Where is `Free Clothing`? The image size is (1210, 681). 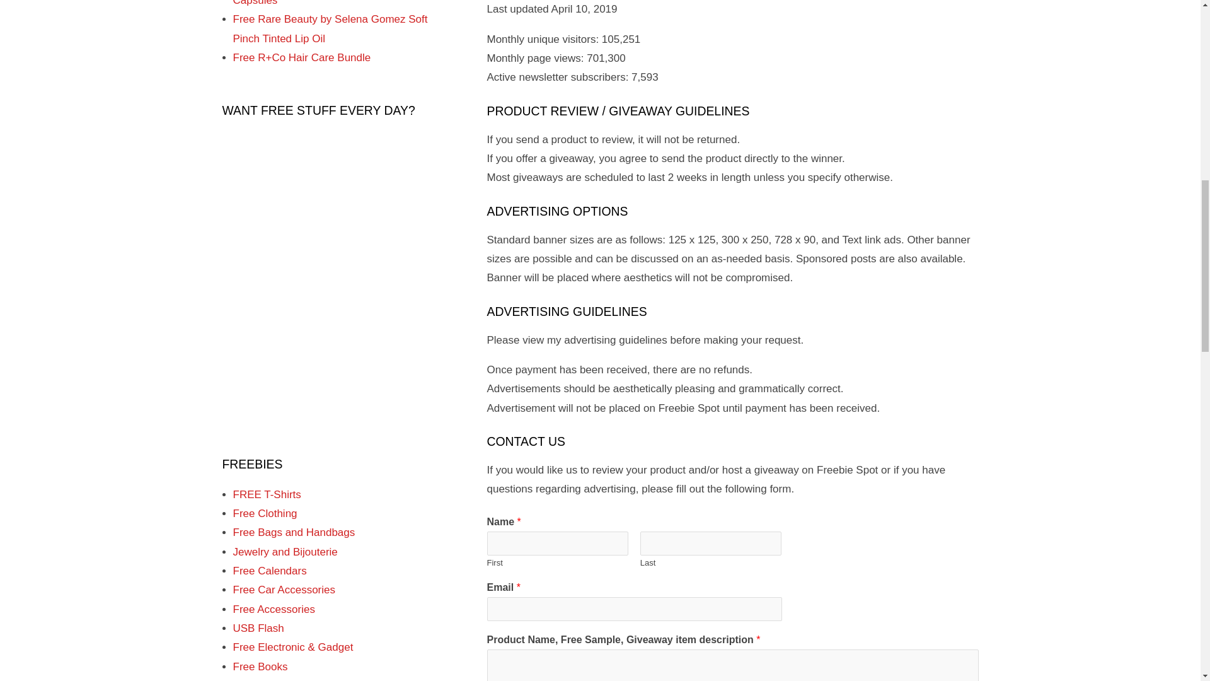 Free Clothing is located at coordinates (265, 583).